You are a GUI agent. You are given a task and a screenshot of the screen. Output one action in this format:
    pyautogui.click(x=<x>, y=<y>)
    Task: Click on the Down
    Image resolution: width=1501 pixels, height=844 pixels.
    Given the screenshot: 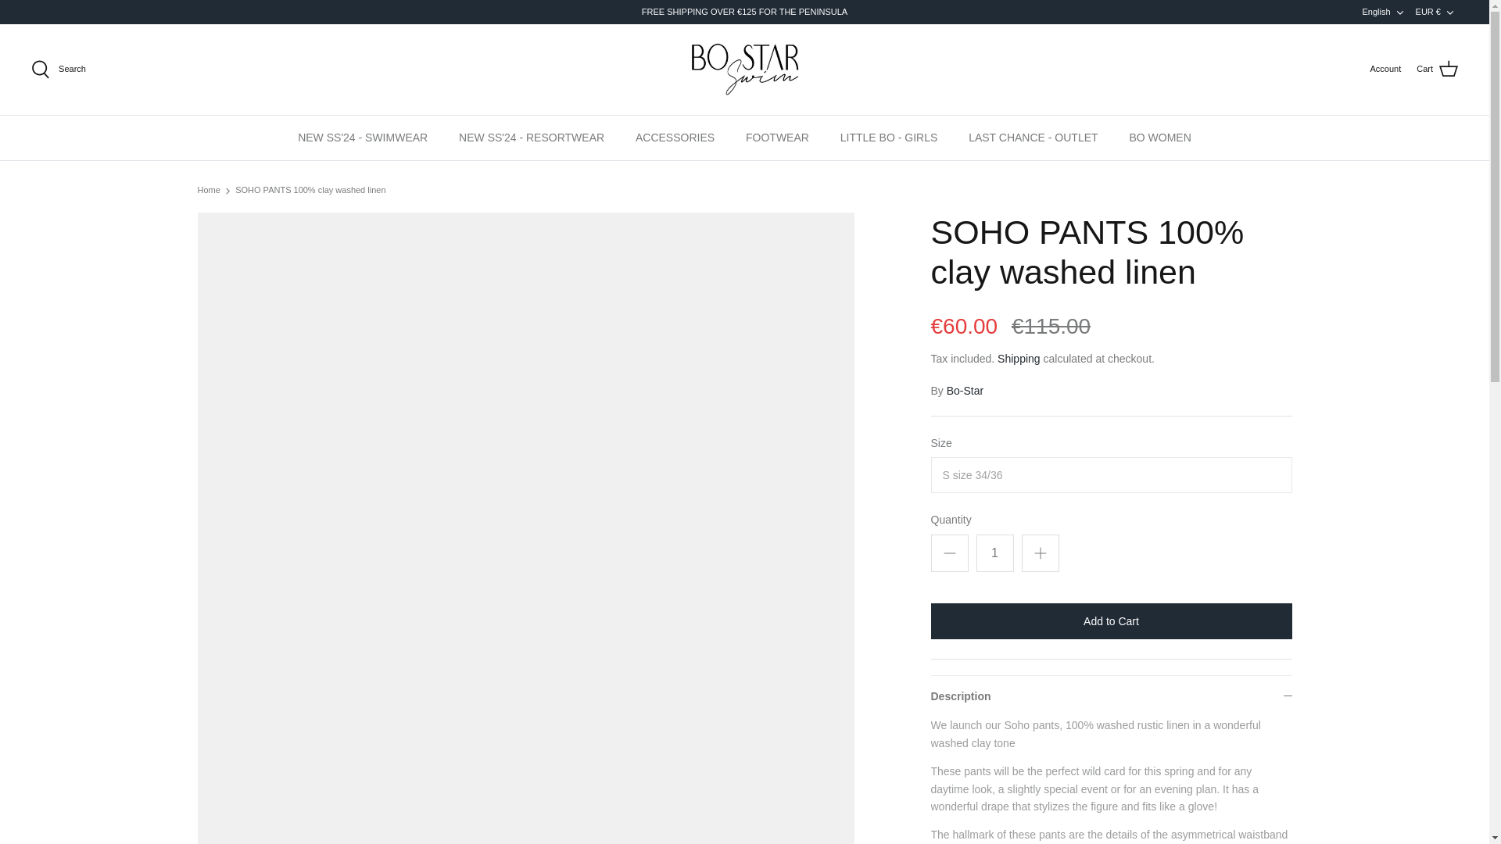 What is the action you would take?
    pyautogui.click(x=1399, y=12)
    